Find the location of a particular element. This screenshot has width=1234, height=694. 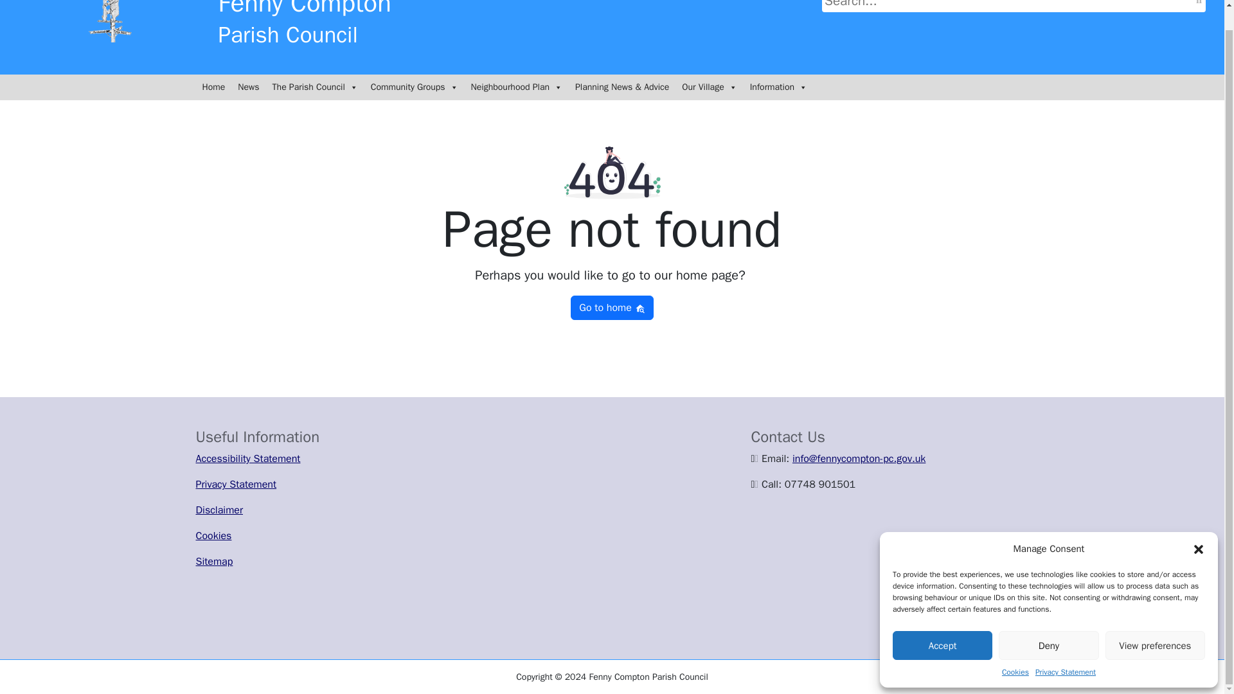

Home is located at coordinates (213, 87).